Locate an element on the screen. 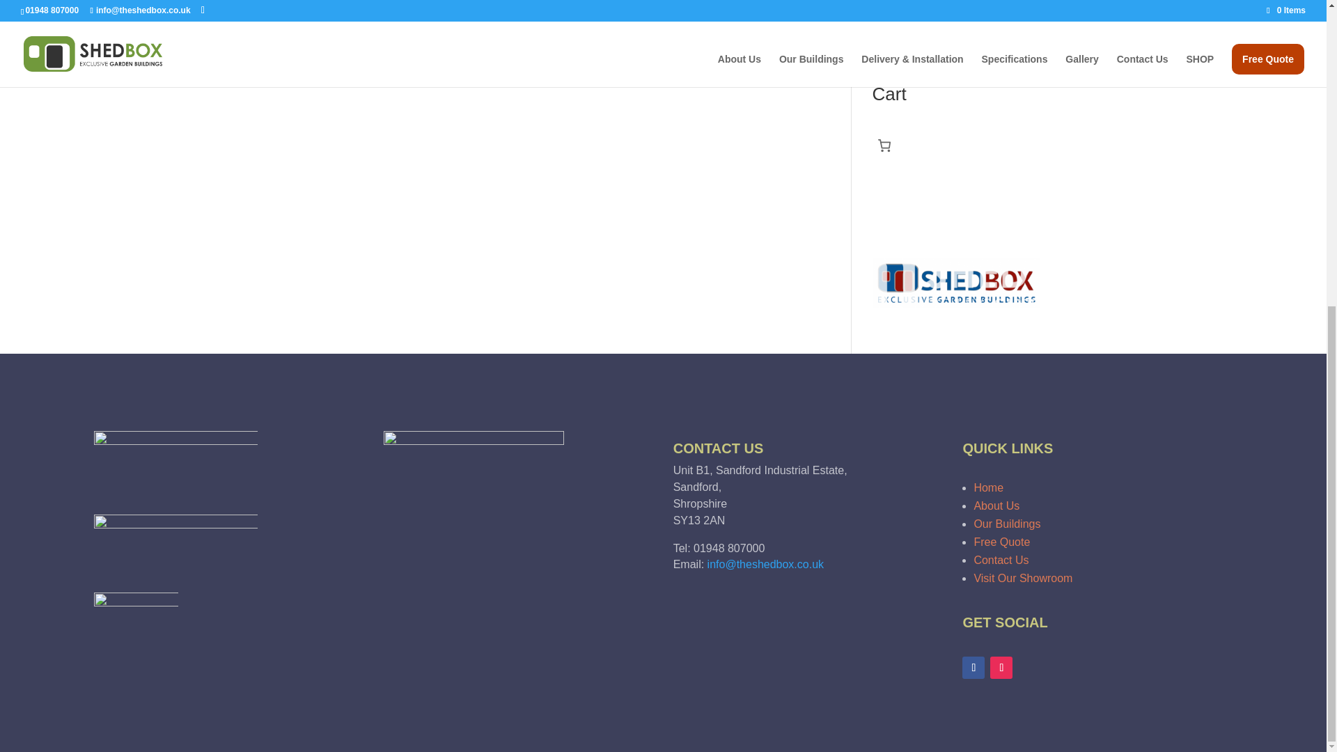 This screenshot has height=752, width=1337. Home is located at coordinates (988, 487).